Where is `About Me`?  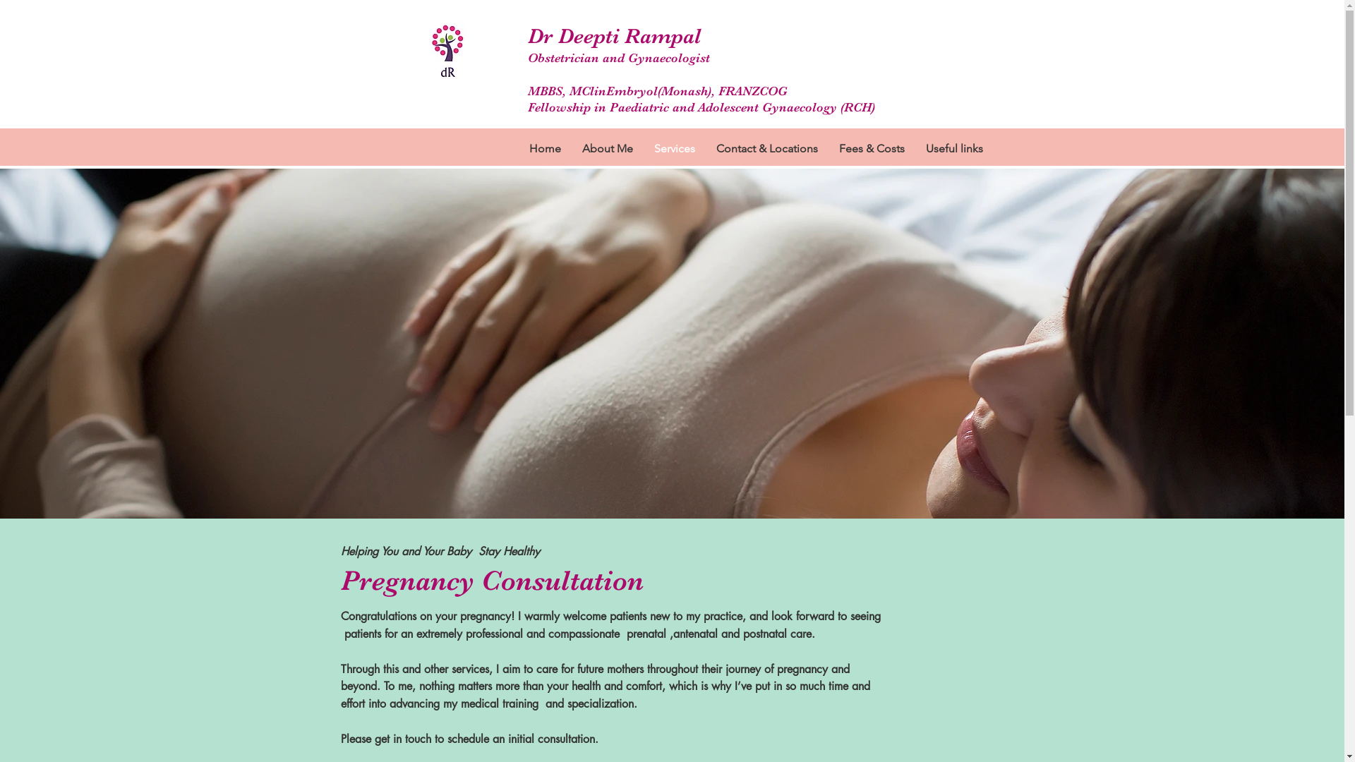 About Me is located at coordinates (608, 148).